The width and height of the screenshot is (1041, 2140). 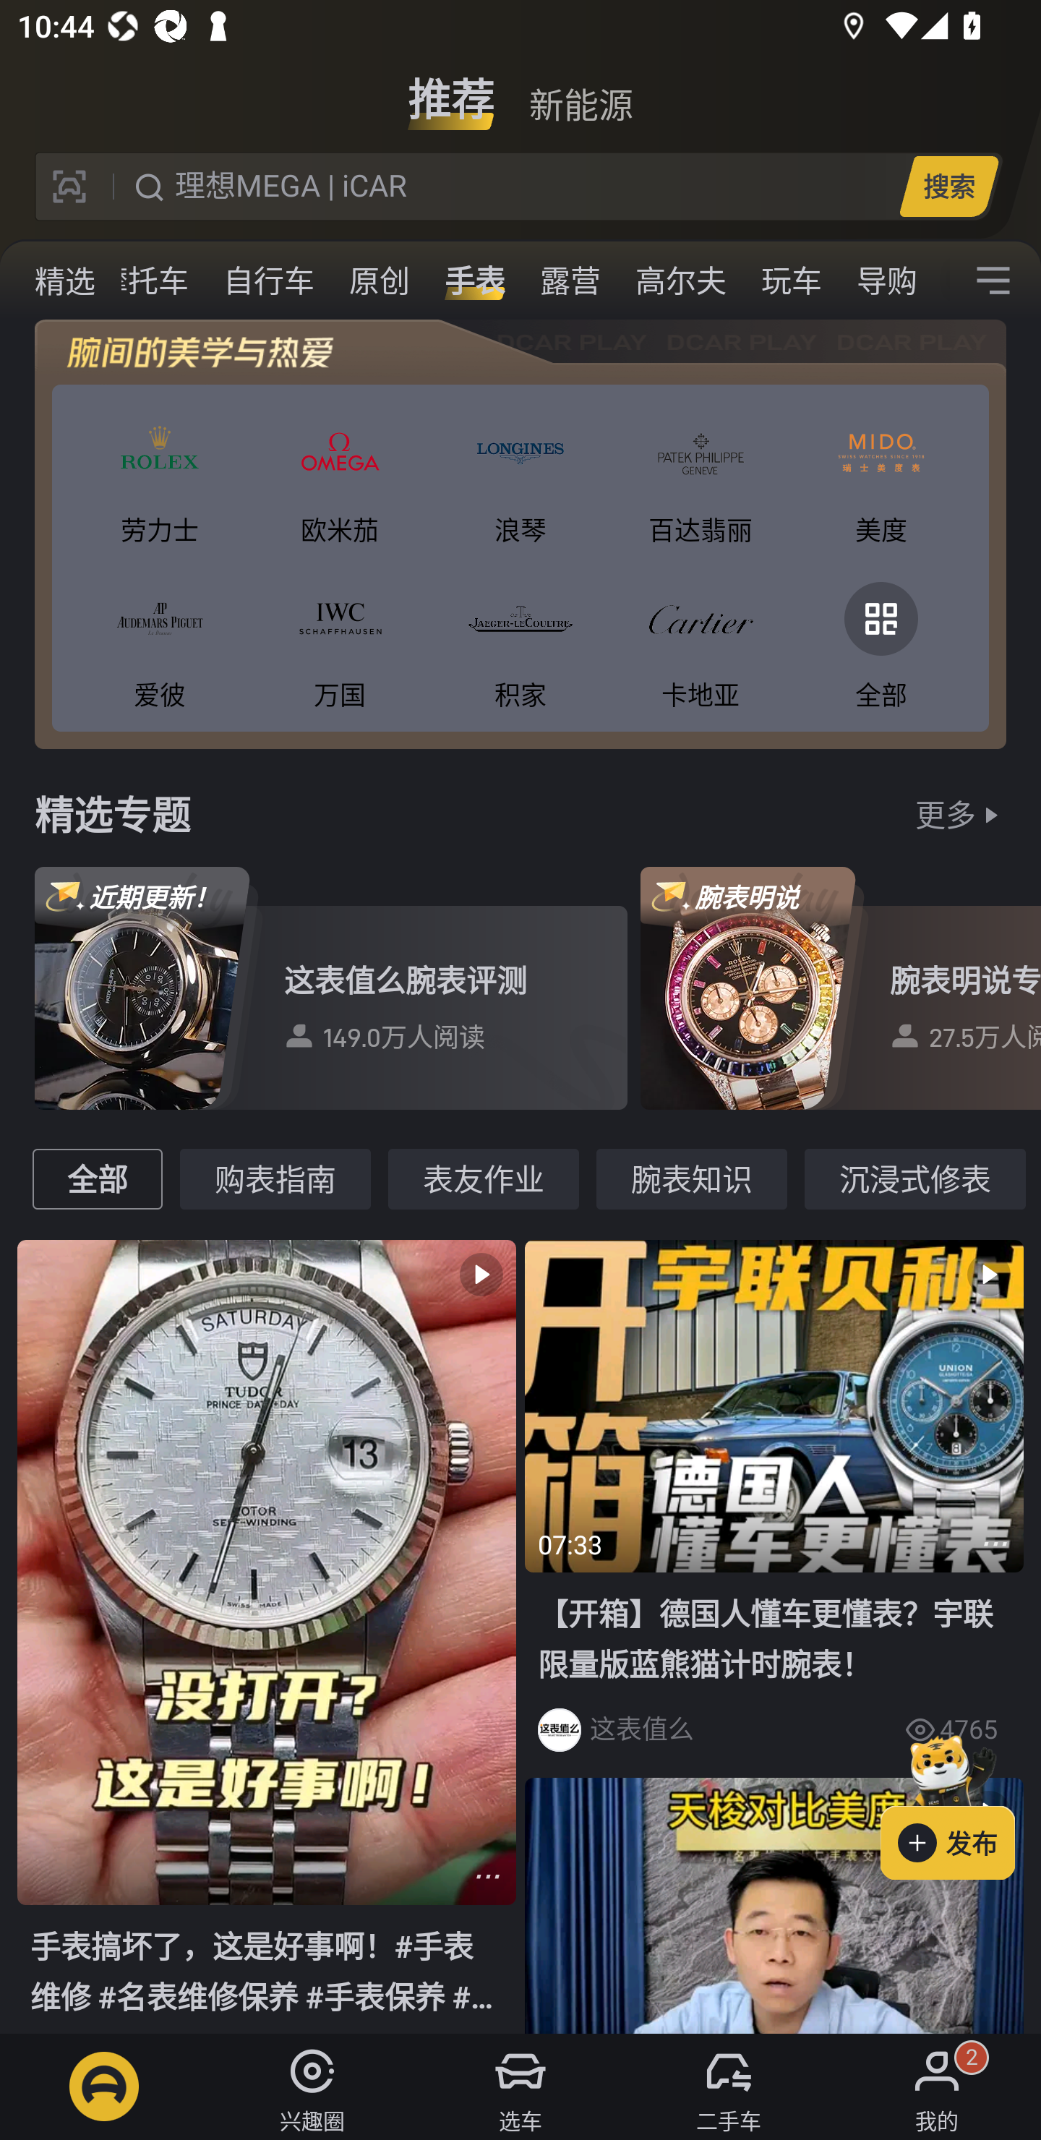 What do you see at coordinates (729, 2086) in the screenshot?
I see ` 二手车` at bounding box center [729, 2086].